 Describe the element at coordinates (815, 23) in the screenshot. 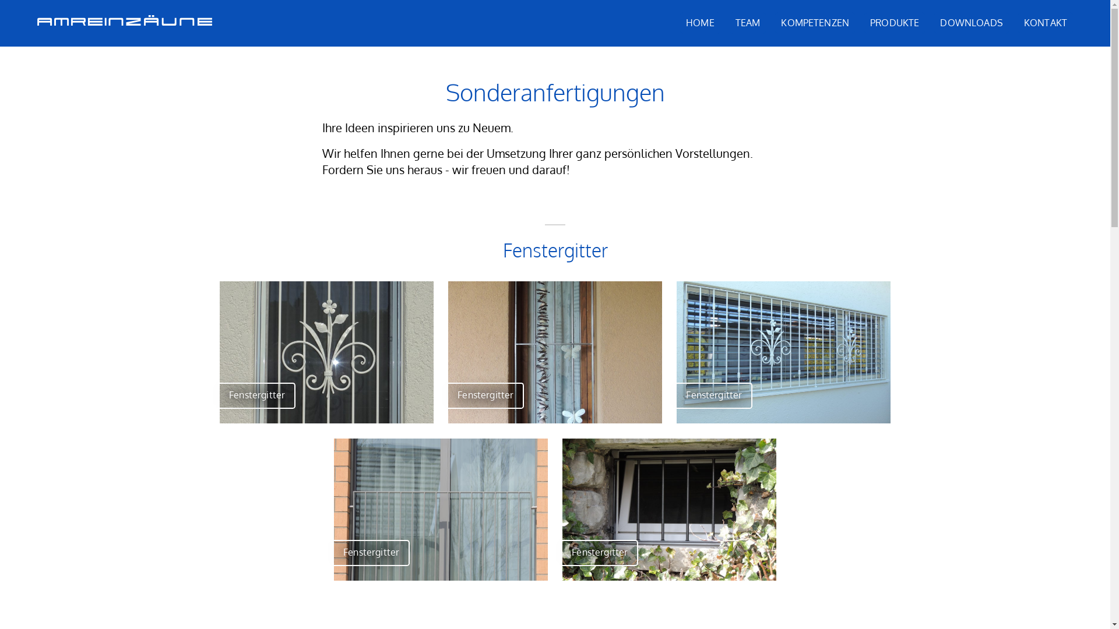

I see `KOMPETENZEN` at that location.